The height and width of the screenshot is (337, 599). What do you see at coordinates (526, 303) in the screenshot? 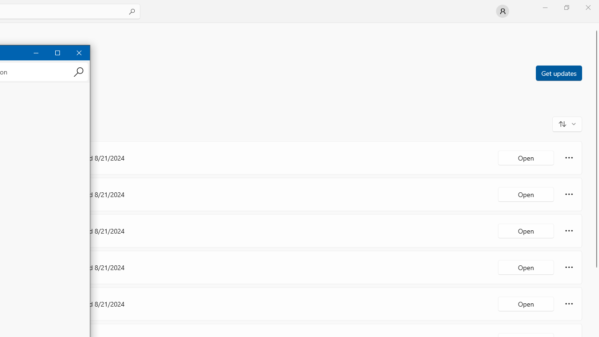
I see `Open` at bounding box center [526, 303].